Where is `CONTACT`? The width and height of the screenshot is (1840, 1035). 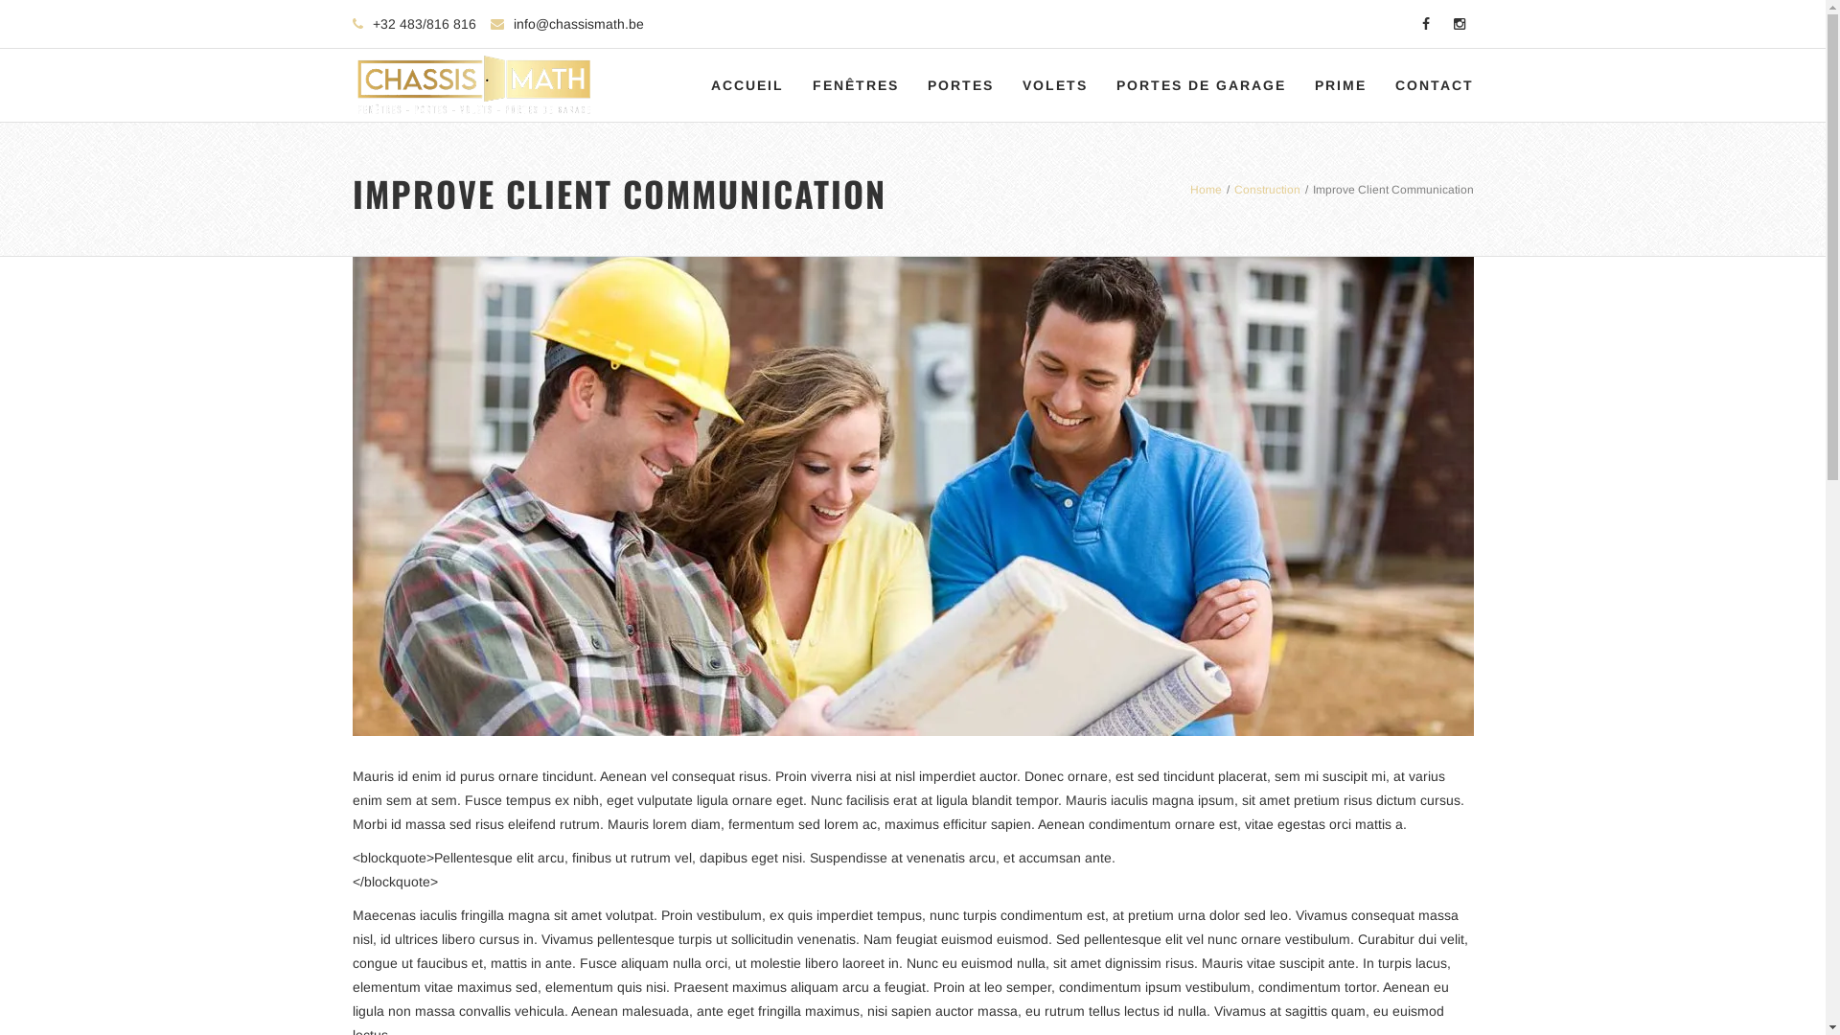
CONTACT is located at coordinates (1434, 85).